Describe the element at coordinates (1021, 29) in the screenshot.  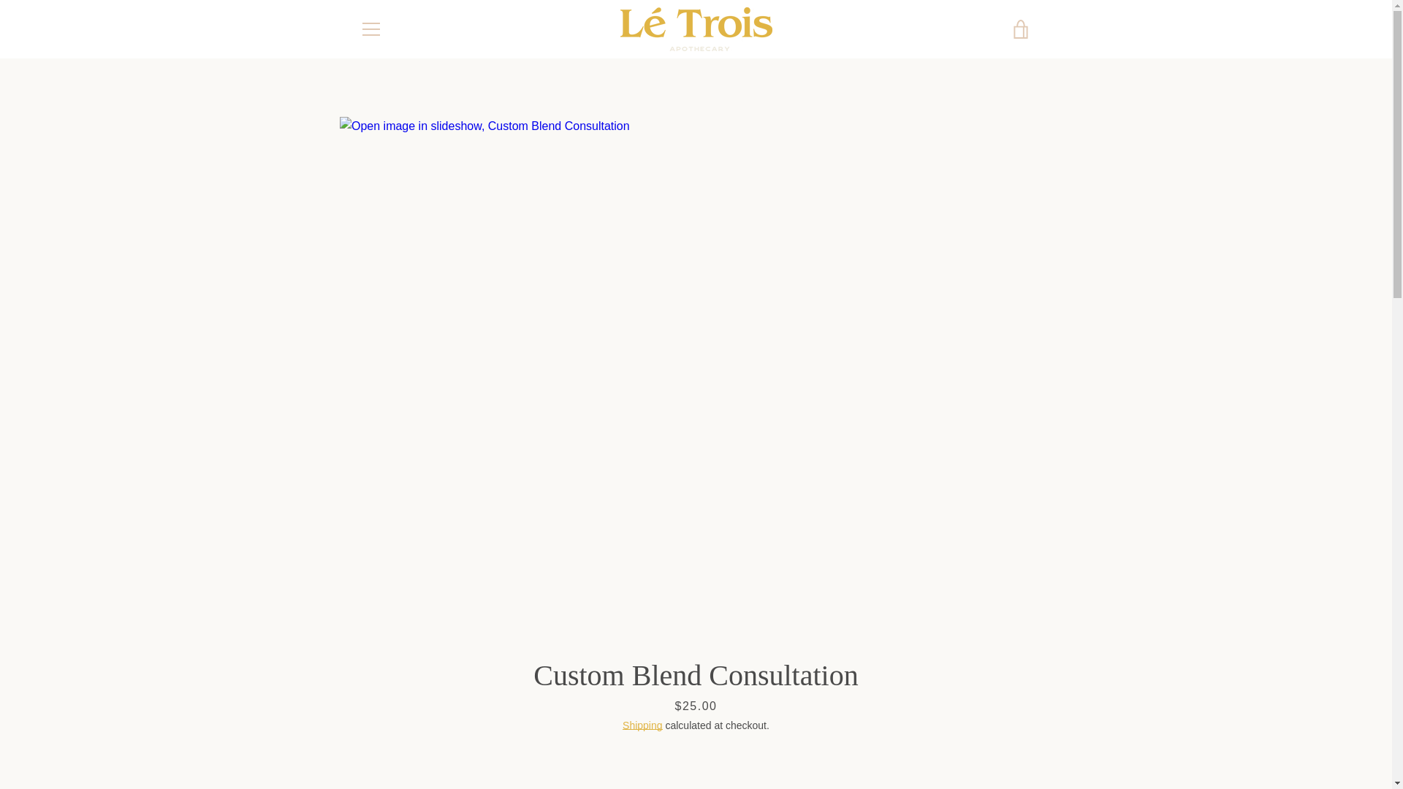
I see `VIEW CART` at that location.